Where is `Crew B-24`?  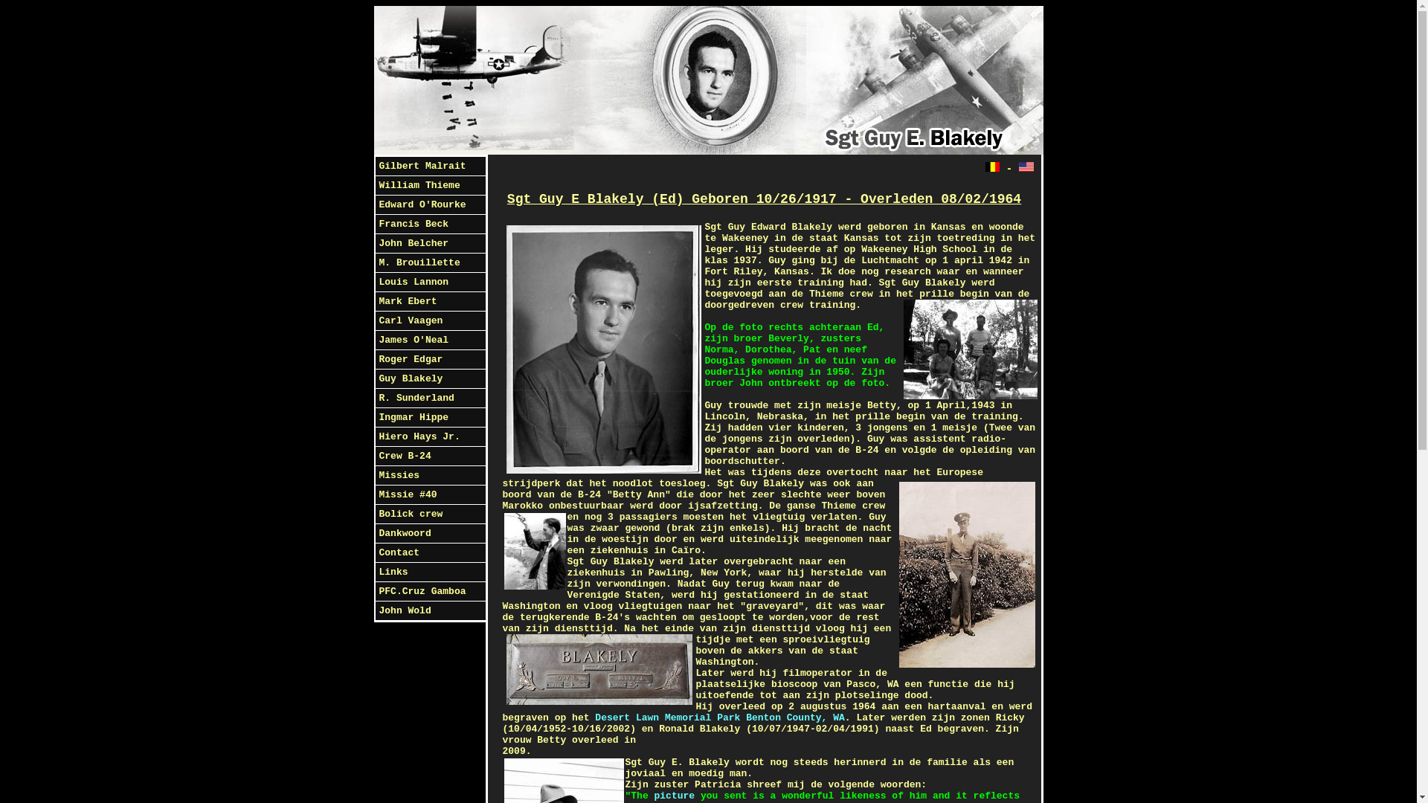
Crew B-24 is located at coordinates (430, 457).